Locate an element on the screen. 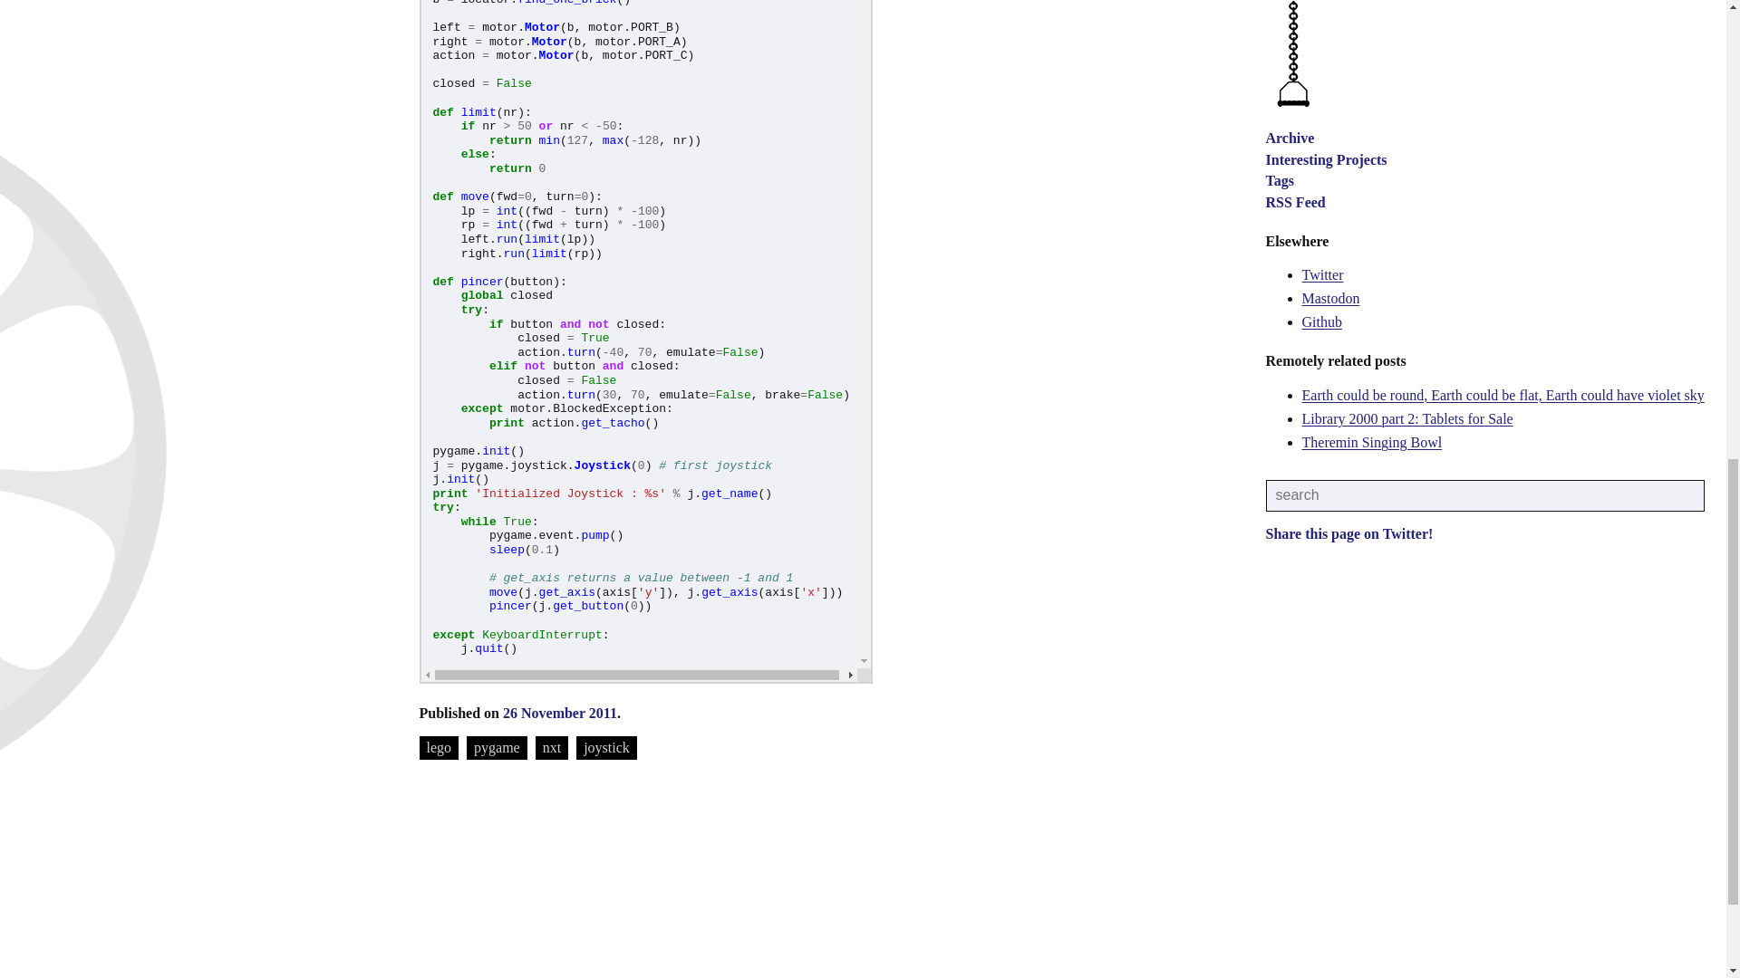 The image size is (1740, 978). 26 November 2011 is located at coordinates (560, 712).